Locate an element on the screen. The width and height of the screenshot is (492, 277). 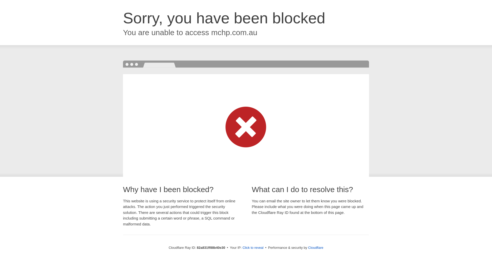
Cloudflare is located at coordinates (316, 248).